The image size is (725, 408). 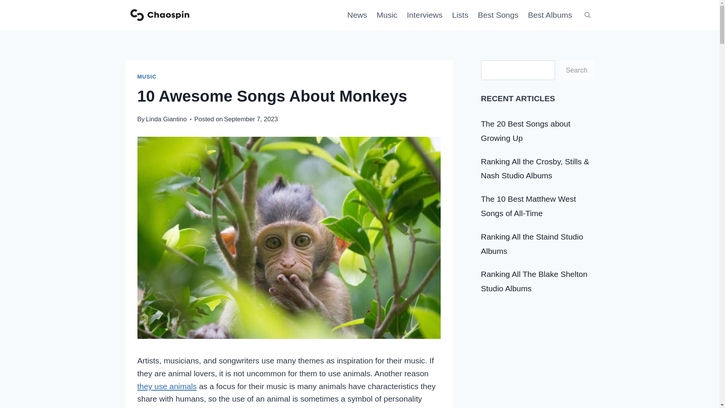 What do you see at coordinates (387, 15) in the screenshot?
I see `Music` at bounding box center [387, 15].